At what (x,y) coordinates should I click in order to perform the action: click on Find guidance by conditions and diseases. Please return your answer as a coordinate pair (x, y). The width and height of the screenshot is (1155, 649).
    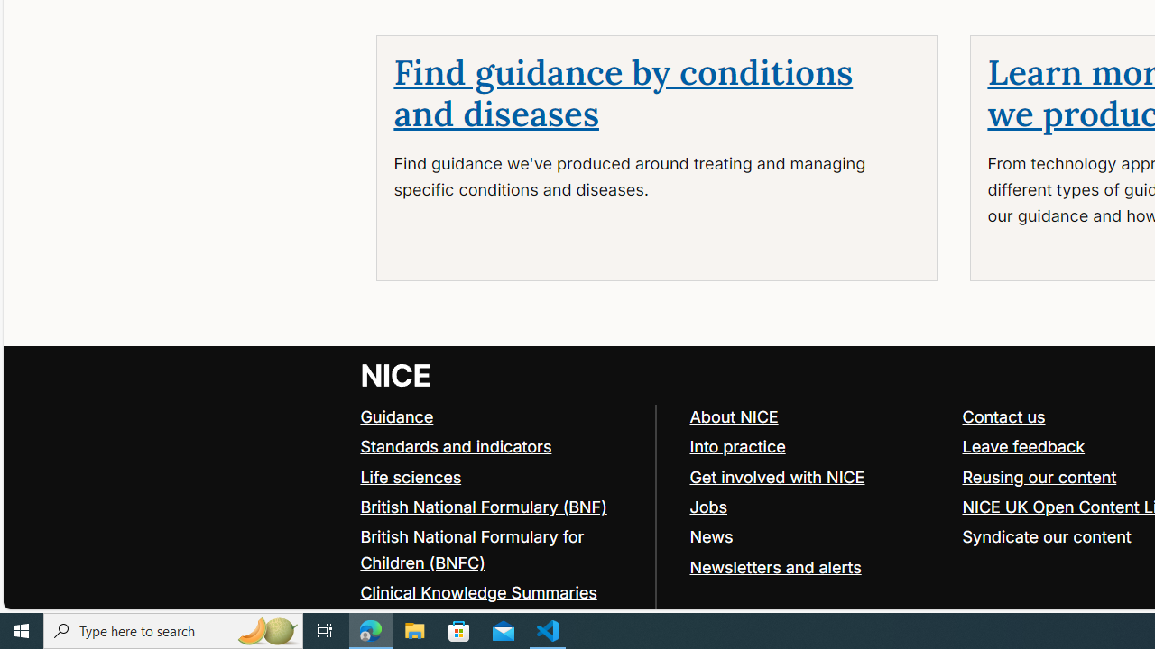
    Looking at the image, I should click on (623, 94).